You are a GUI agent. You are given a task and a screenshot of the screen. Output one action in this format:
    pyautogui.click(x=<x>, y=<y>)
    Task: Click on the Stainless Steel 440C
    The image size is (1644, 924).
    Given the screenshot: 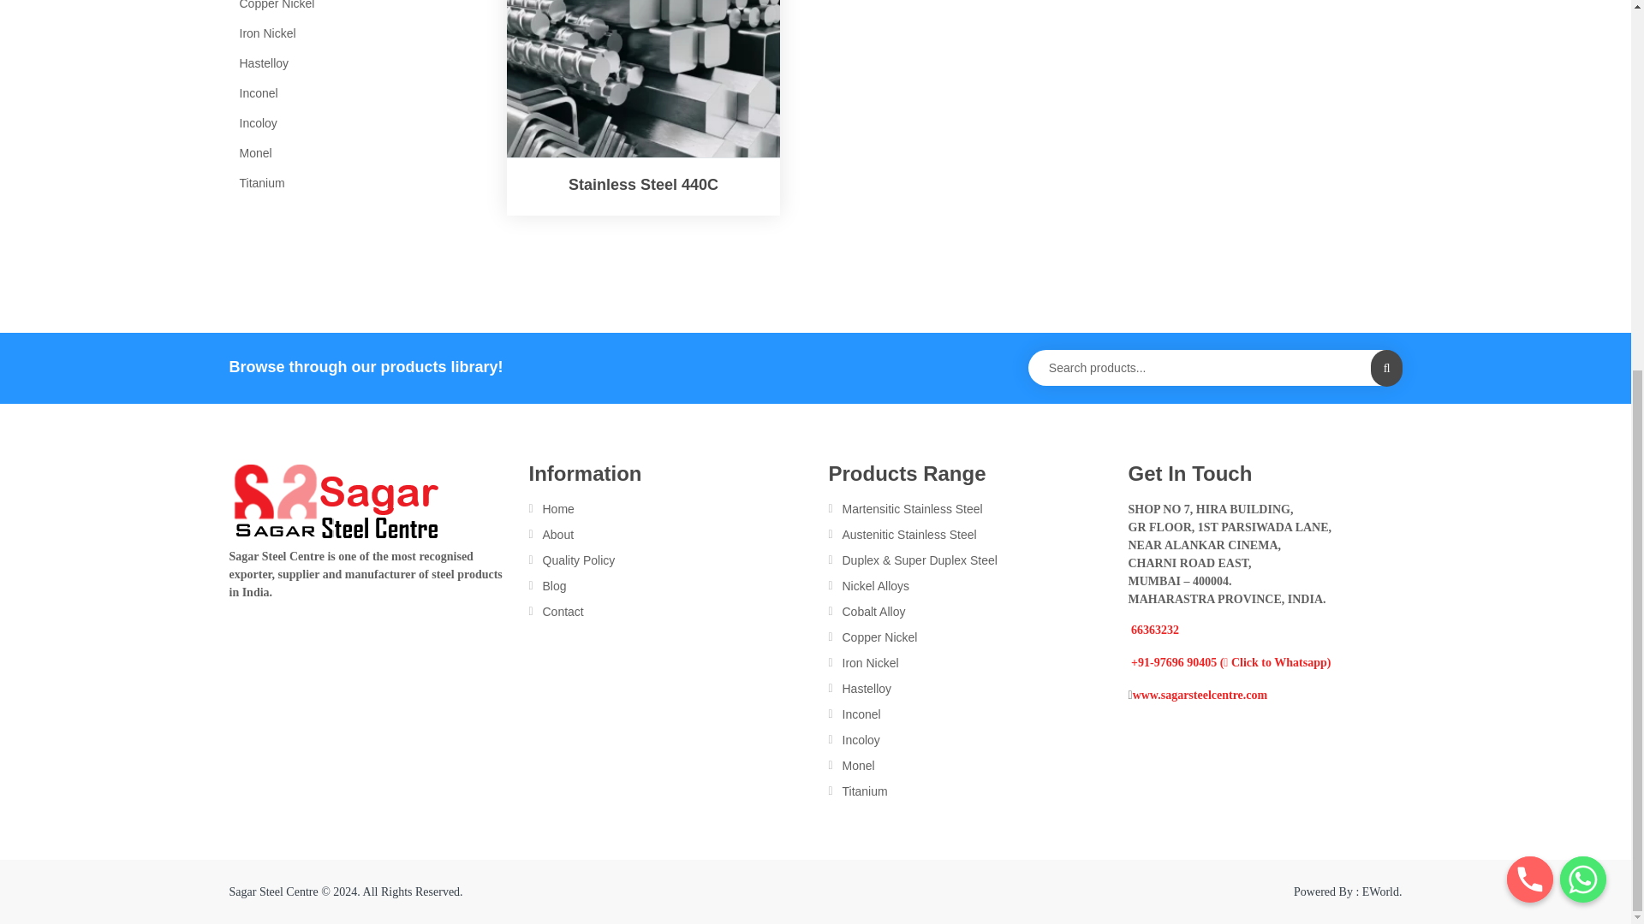 What is the action you would take?
    pyautogui.click(x=644, y=79)
    